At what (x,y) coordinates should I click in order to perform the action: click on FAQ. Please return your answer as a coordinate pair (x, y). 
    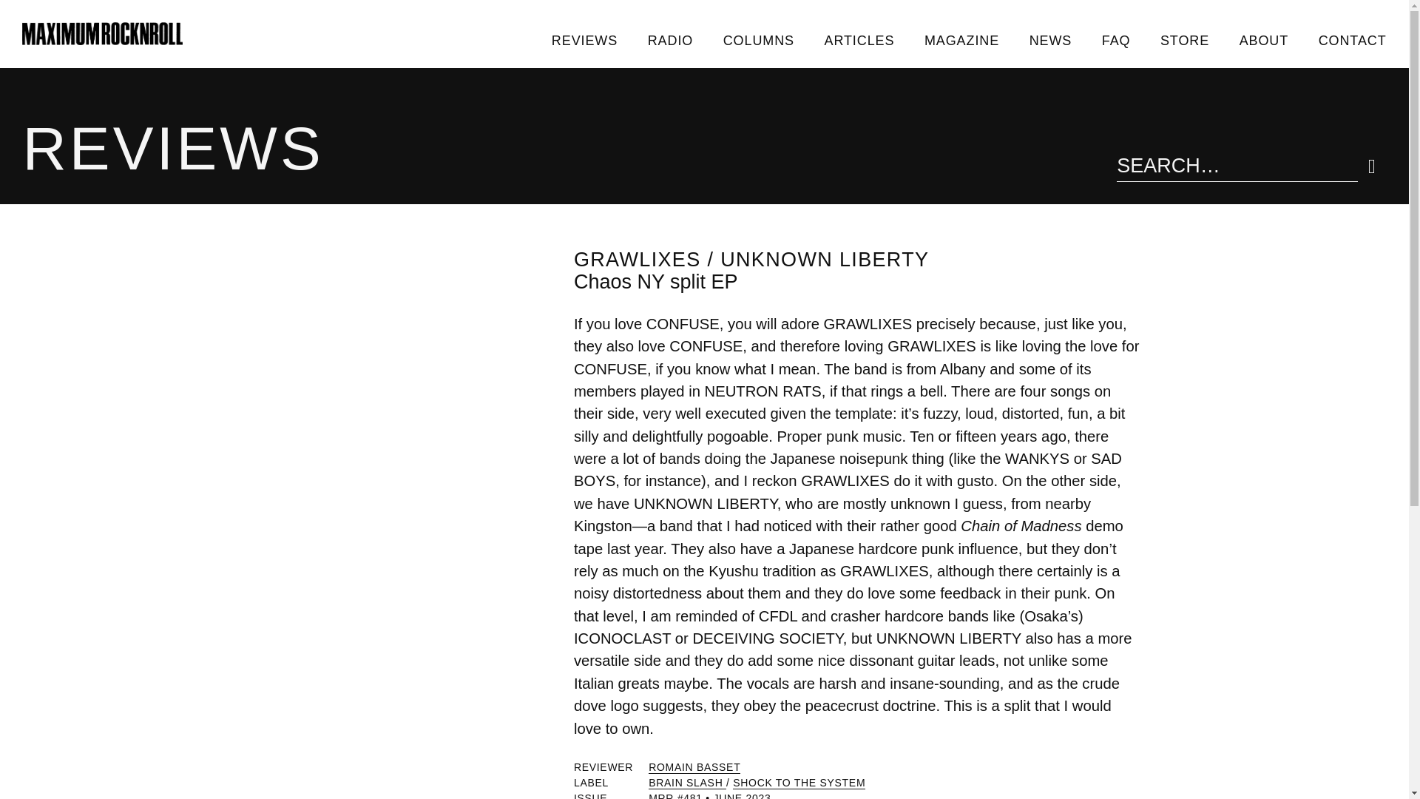
    Looking at the image, I should click on (1115, 40).